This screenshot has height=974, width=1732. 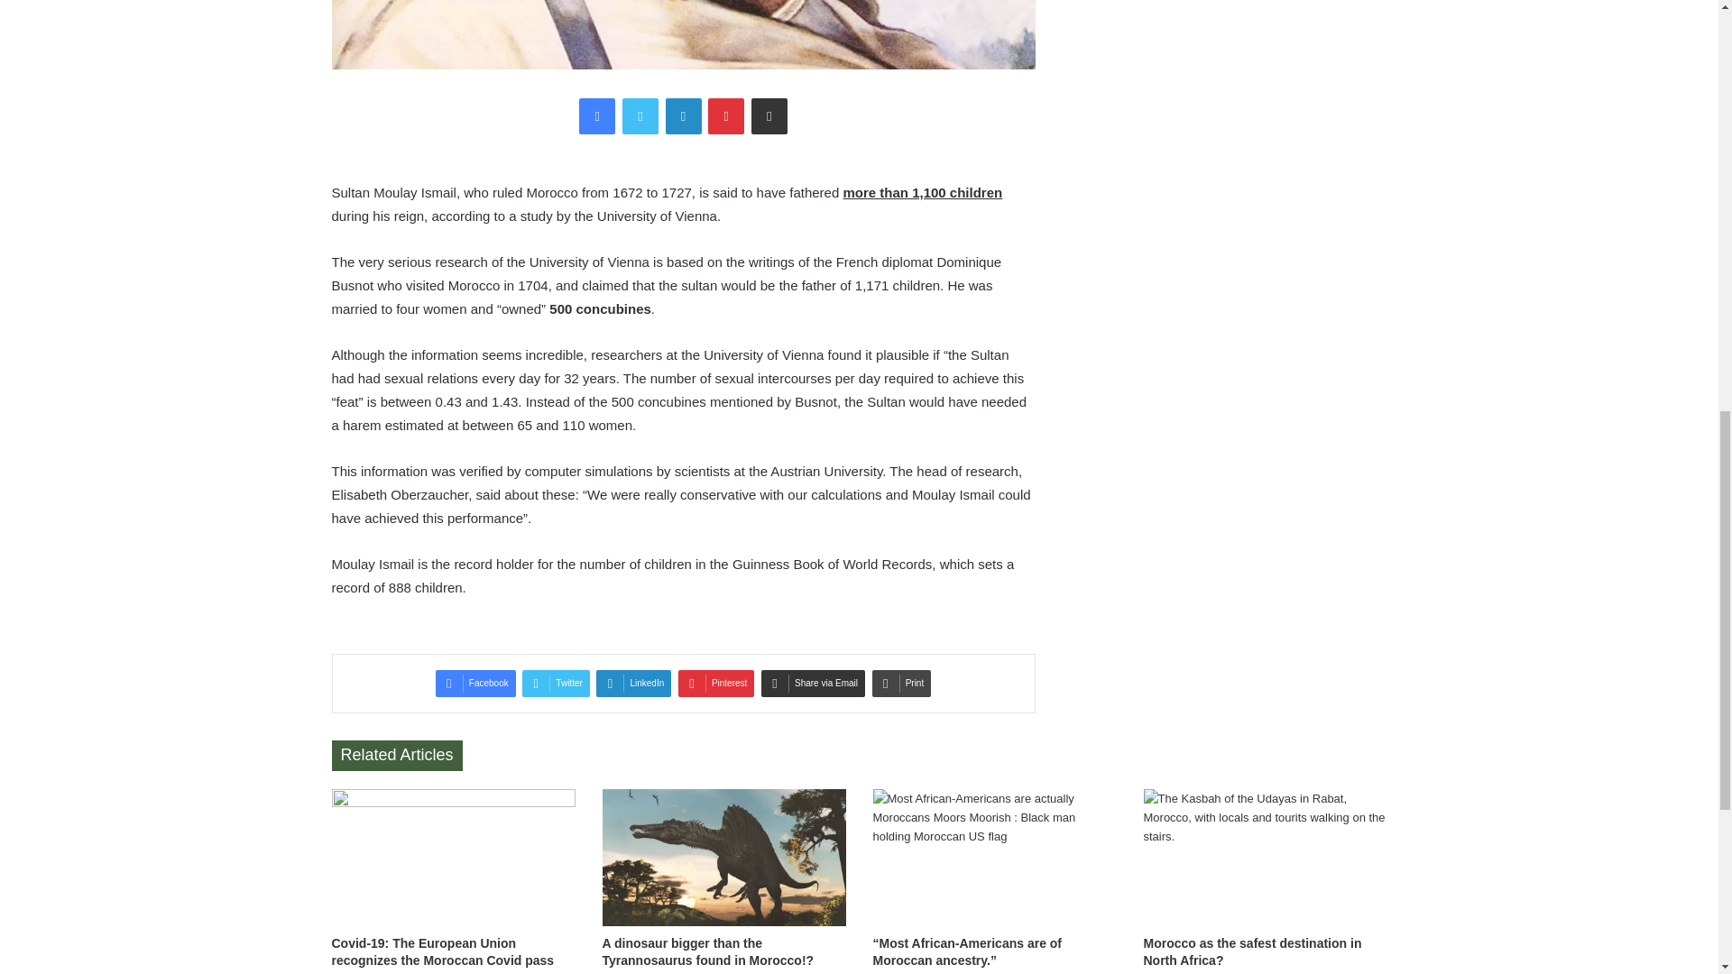 What do you see at coordinates (716, 684) in the screenshot?
I see `Pinterest` at bounding box center [716, 684].